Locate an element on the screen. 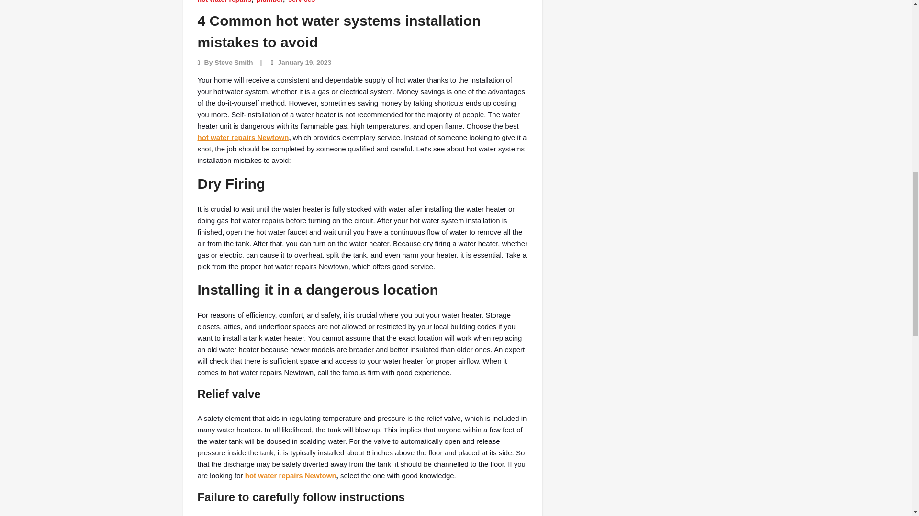 This screenshot has width=919, height=516. hot water repairs Newtown is located at coordinates (291, 476).